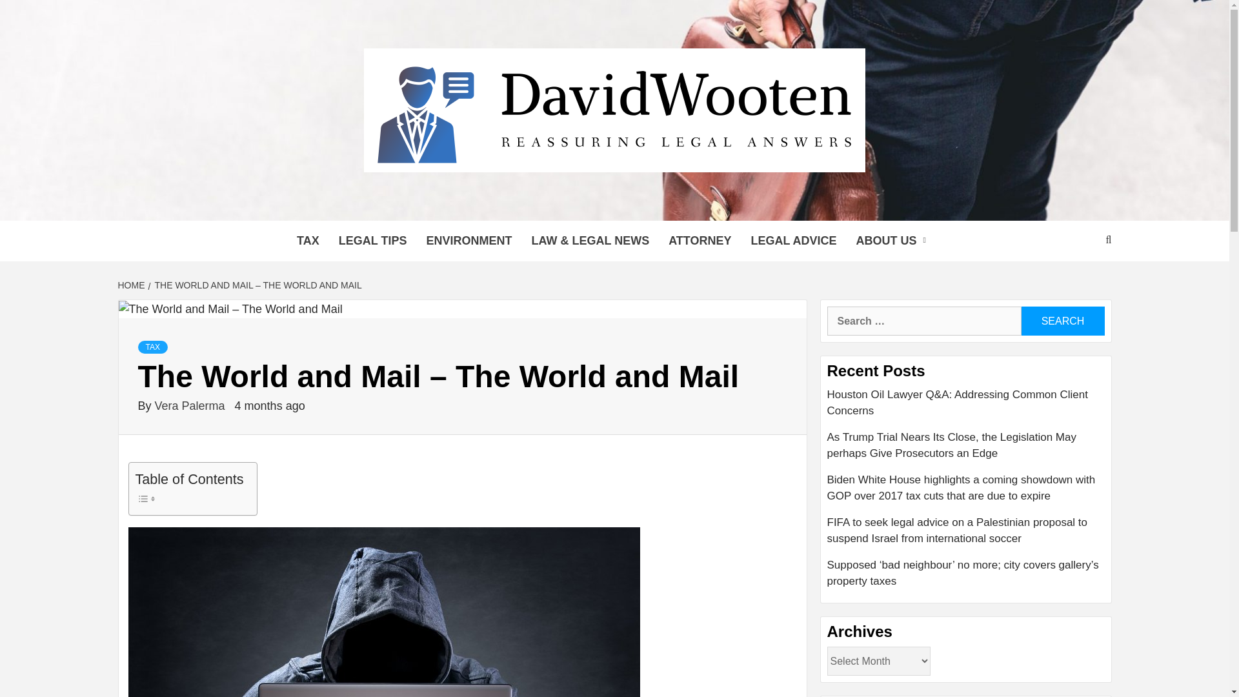  What do you see at coordinates (308, 241) in the screenshot?
I see `TAX` at bounding box center [308, 241].